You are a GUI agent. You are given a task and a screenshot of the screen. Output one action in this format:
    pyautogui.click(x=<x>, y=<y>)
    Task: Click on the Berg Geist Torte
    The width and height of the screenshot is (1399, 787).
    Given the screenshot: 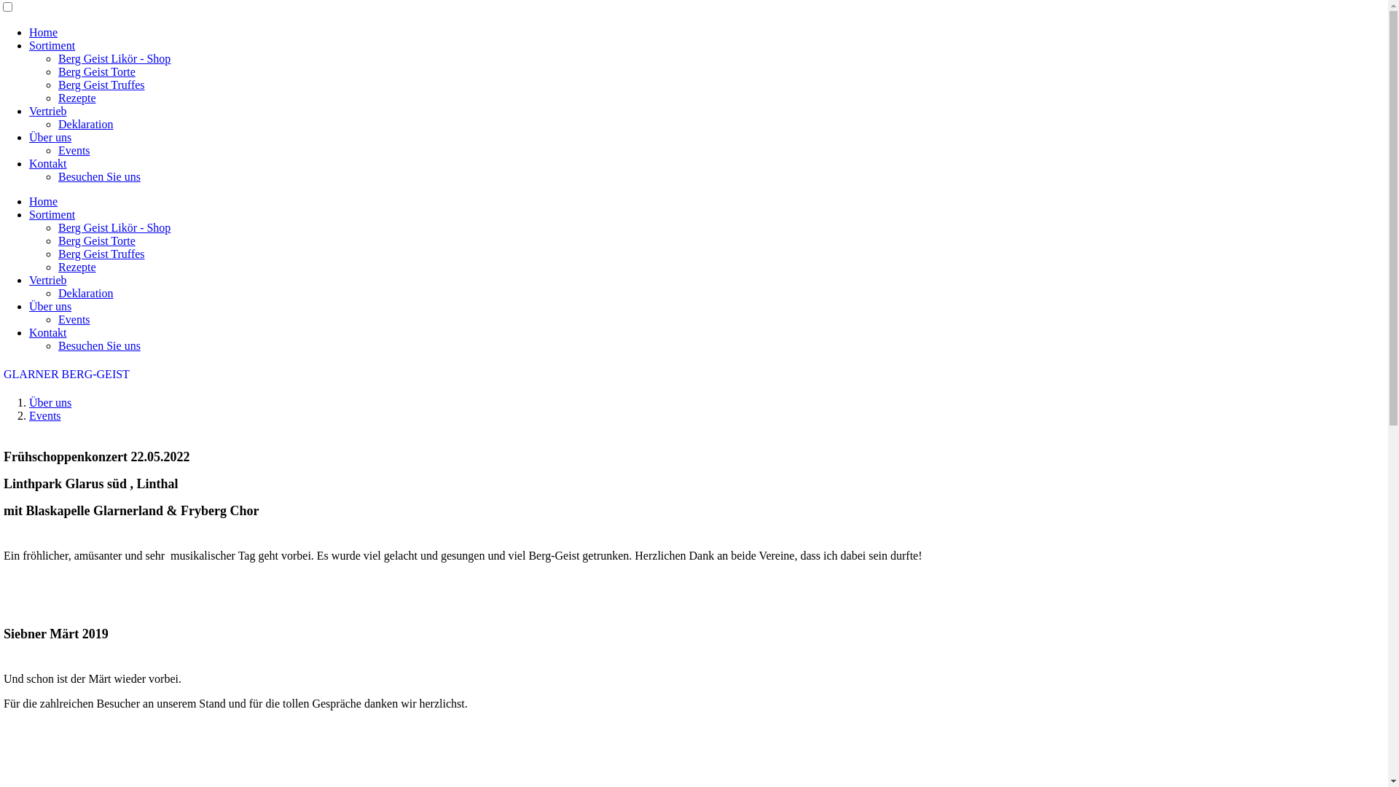 What is the action you would take?
    pyautogui.click(x=97, y=240)
    